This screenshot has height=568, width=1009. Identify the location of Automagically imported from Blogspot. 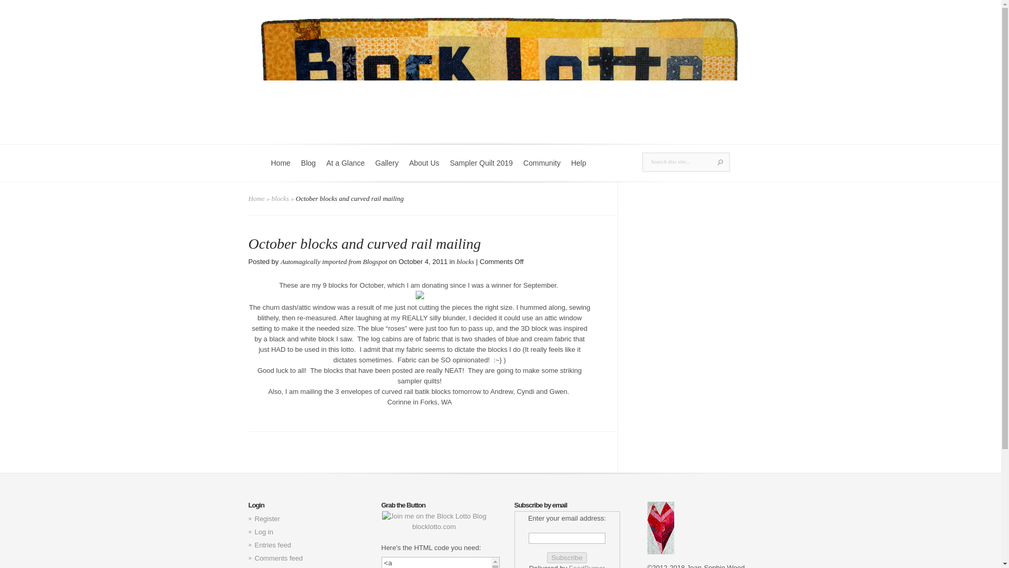
(334, 262).